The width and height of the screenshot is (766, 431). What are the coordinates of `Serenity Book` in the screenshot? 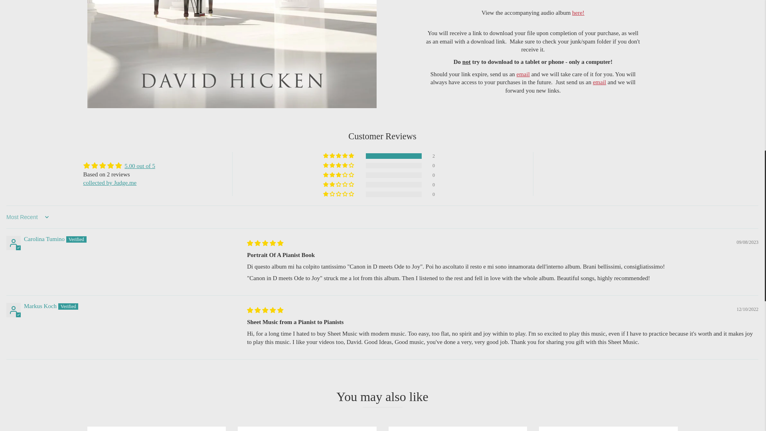 It's located at (156, 429).